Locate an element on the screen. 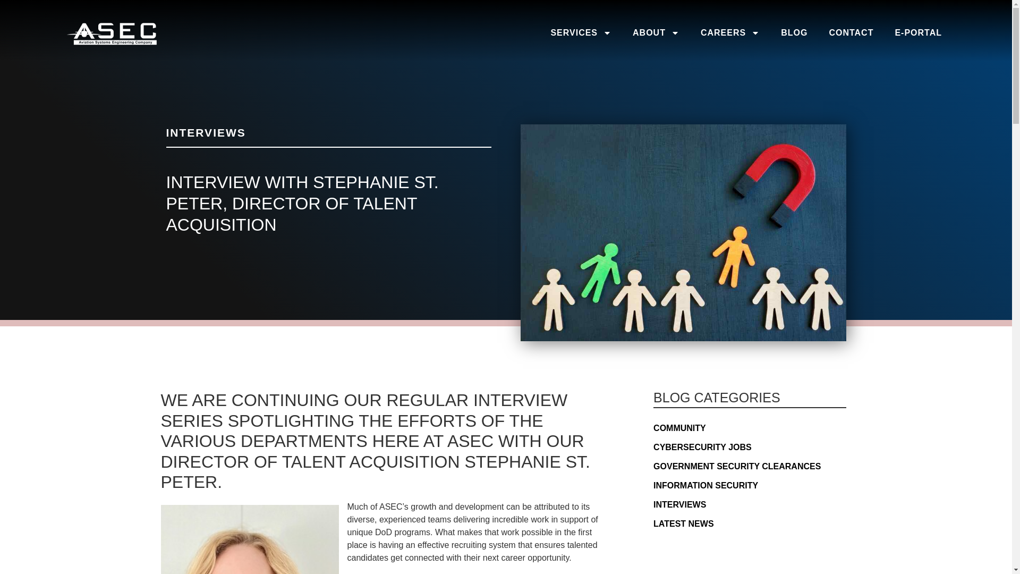 The image size is (1020, 574). ABOUT is located at coordinates (656, 33).